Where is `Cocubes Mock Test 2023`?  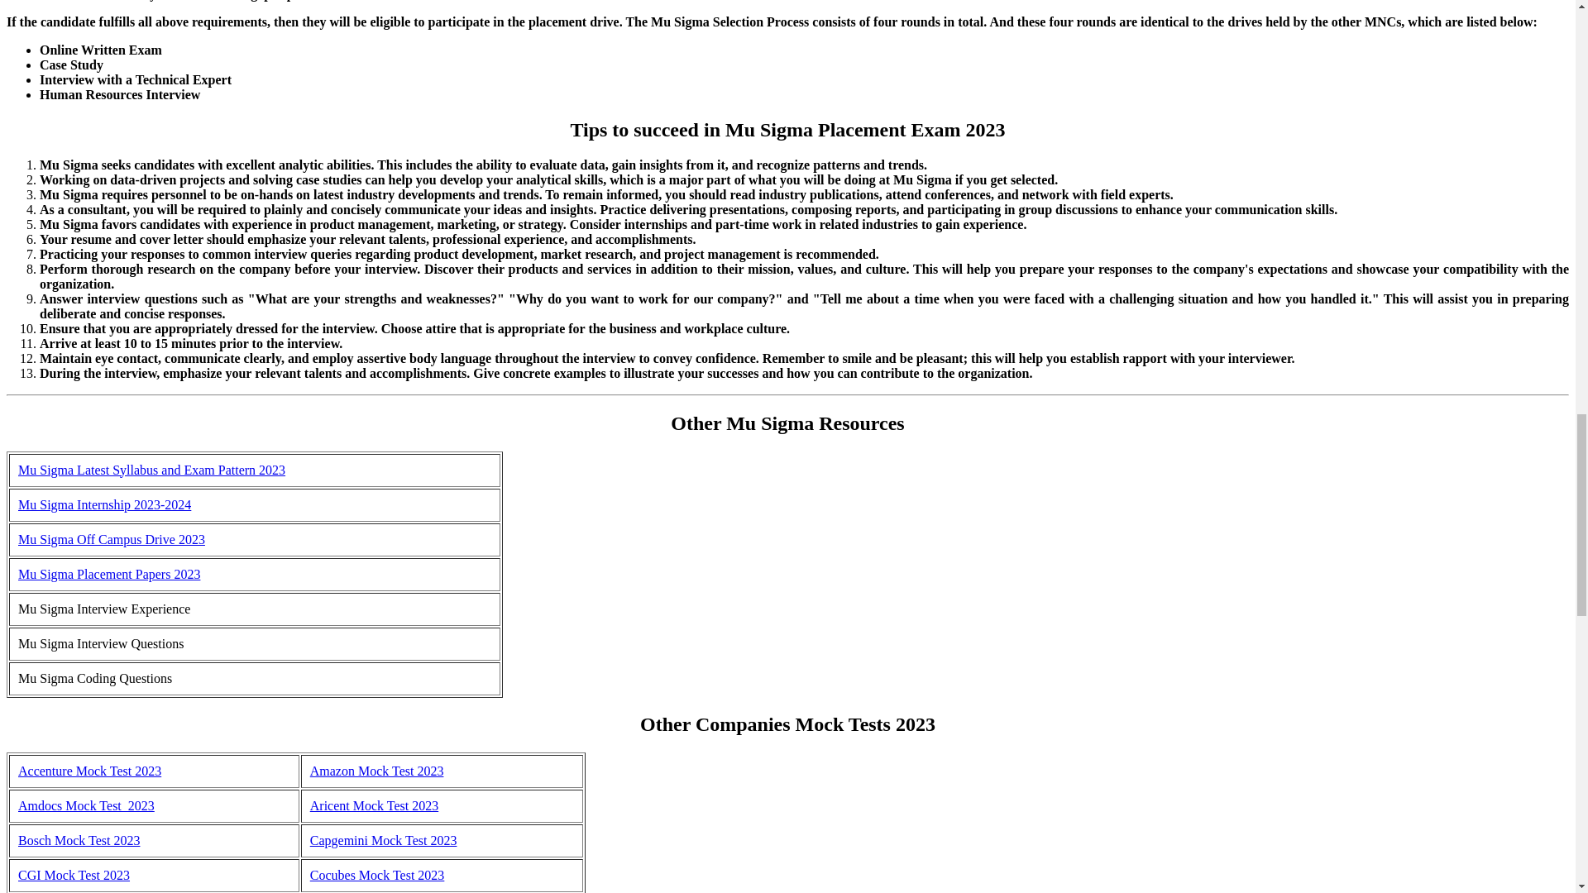
Cocubes Mock Test 2023 is located at coordinates (377, 875).